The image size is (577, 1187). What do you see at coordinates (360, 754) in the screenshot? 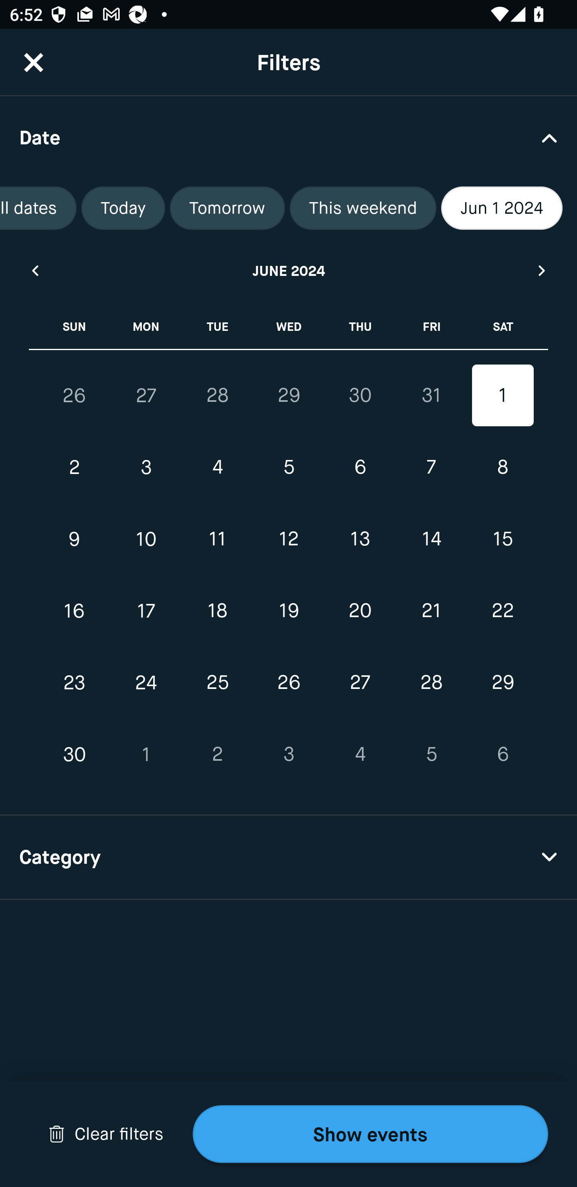
I see `4` at bounding box center [360, 754].